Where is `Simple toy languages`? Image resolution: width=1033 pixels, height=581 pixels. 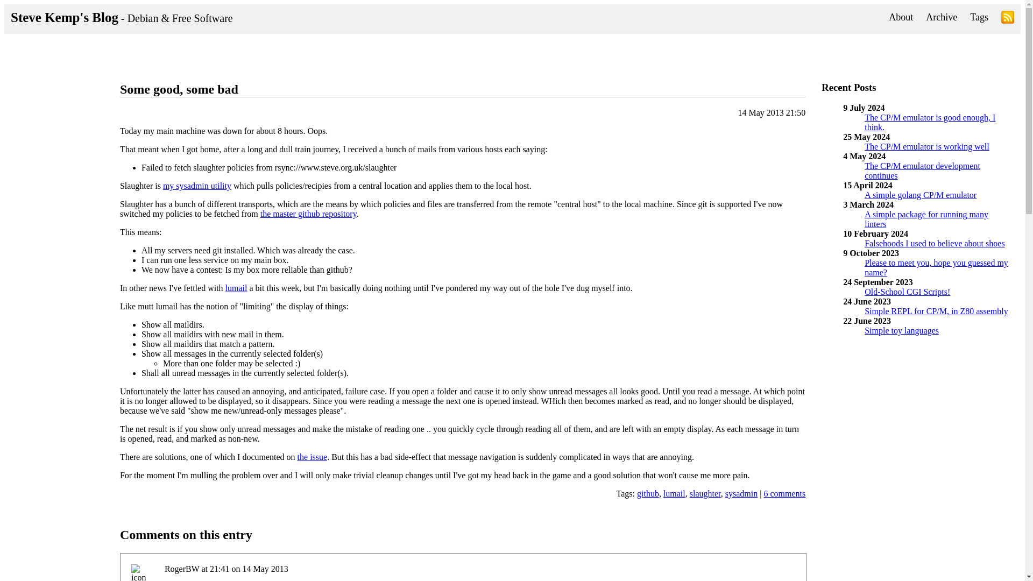
Simple toy languages is located at coordinates (902, 330).